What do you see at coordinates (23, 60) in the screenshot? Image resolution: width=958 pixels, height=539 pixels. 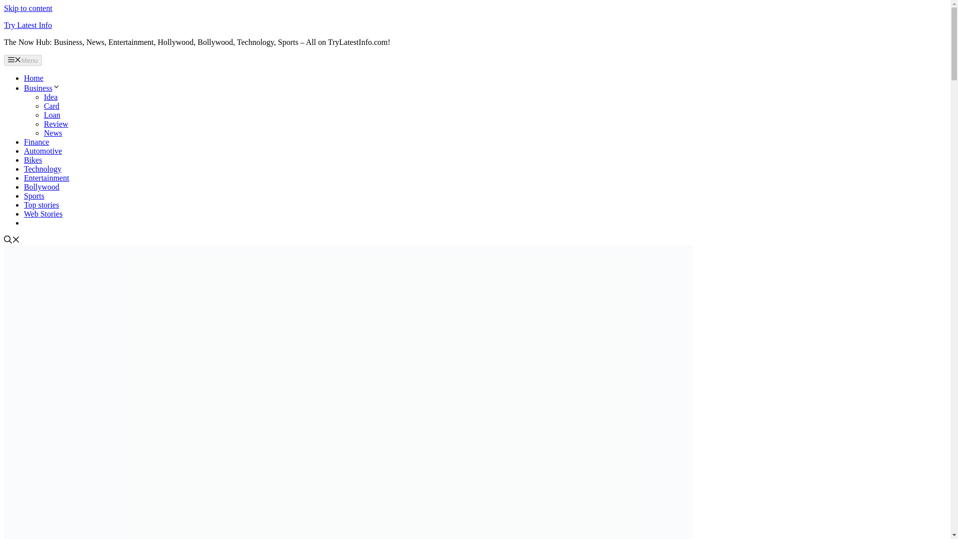 I see `Menu` at bounding box center [23, 60].